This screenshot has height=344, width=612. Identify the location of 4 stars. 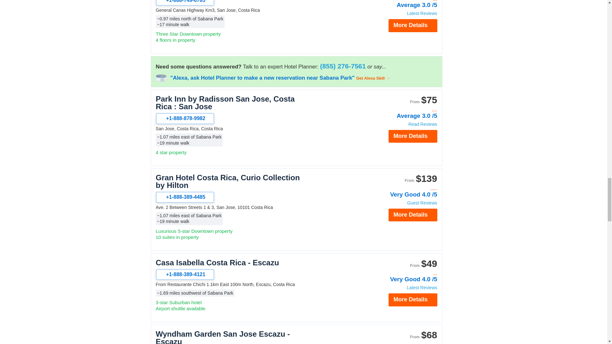
(403, 109).